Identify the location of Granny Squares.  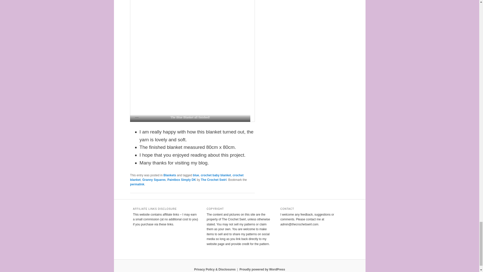
(154, 180).